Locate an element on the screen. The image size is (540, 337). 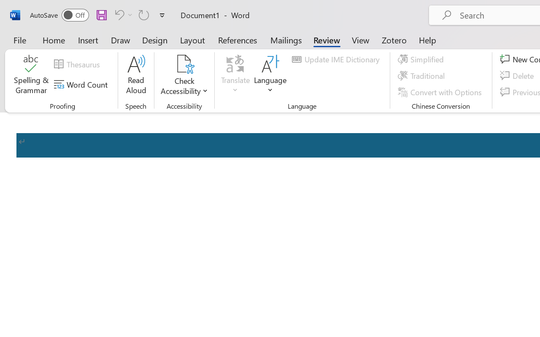
Translate is located at coordinates (235, 76).